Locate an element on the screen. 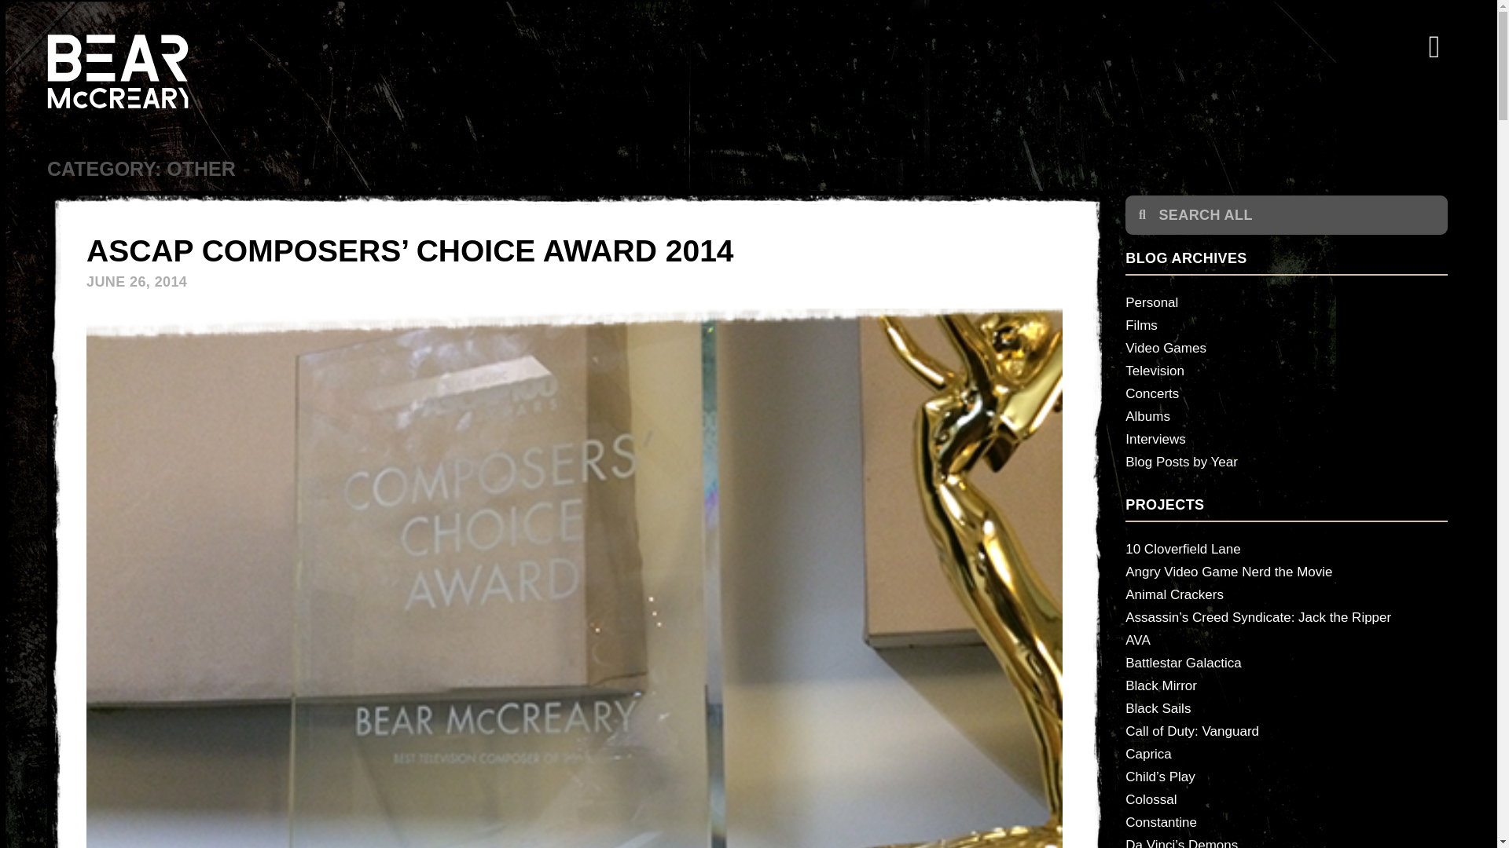 The image size is (1509, 848). Interviews is located at coordinates (1286, 439).